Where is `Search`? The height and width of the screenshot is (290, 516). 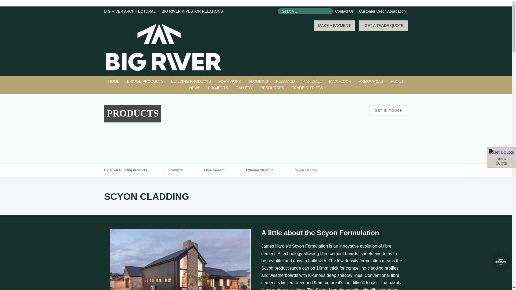 Search is located at coordinates (15, 5).